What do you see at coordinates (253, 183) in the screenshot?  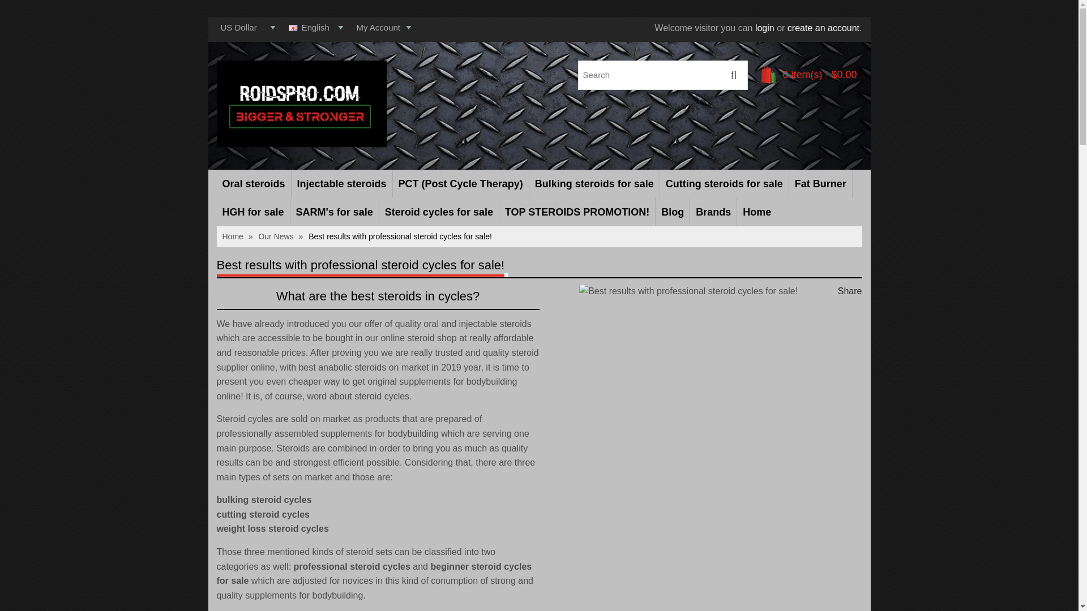 I see `Oral steroids` at bounding box center [253, 183].